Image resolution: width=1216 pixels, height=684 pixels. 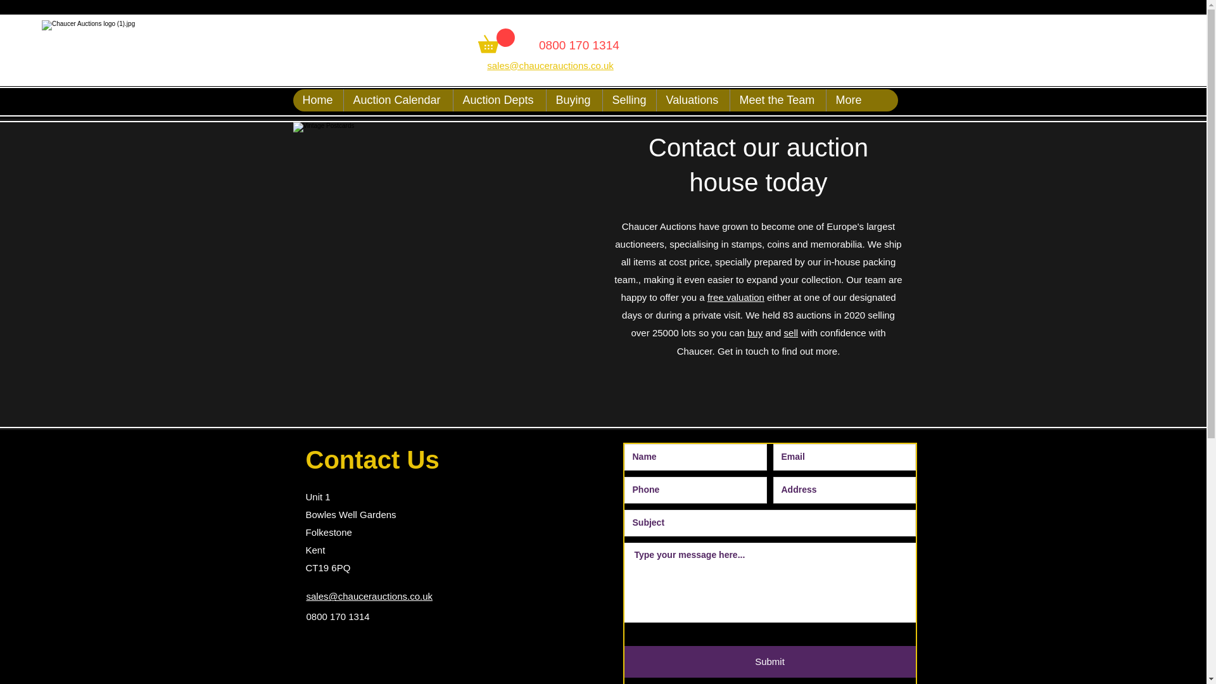 What do you see at coordinates (498, 100) in the screenshot?
I see `Auction Depts` at bounding box center [498, 100].